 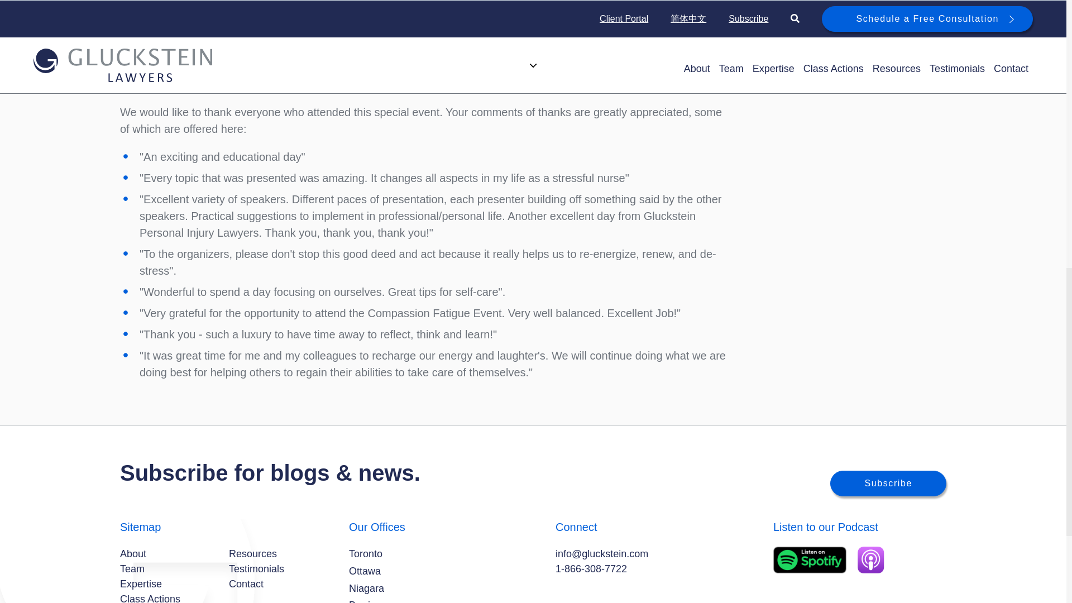 What do you see at coordinates (365, 571) in the screenshot?
I see `Ottawa` at bounding box center [365, 571].